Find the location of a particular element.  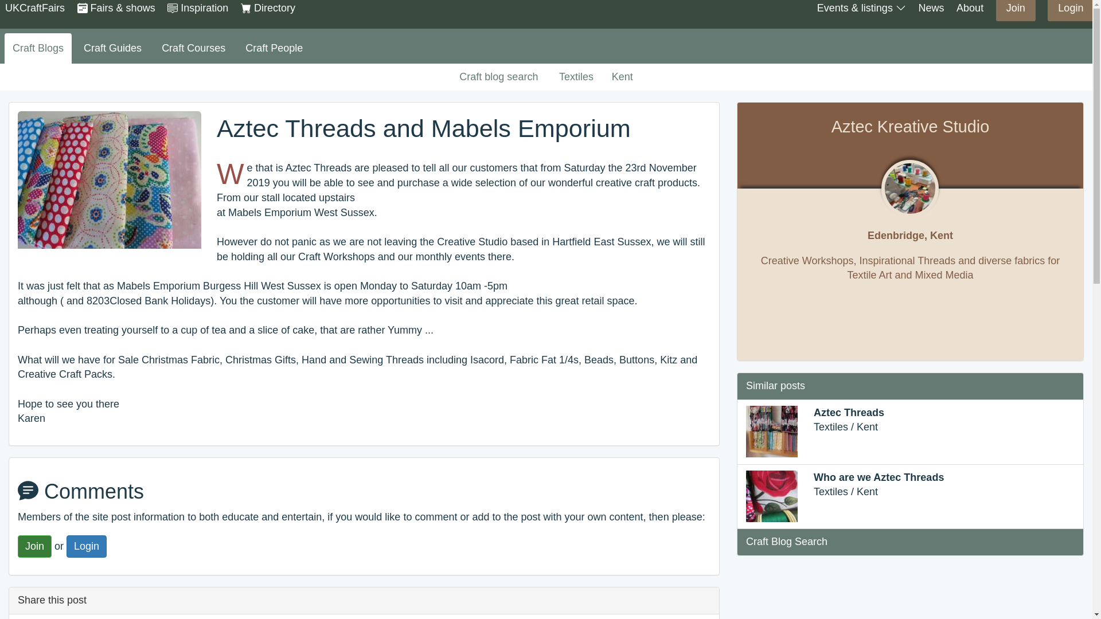

Kent is located at coordinates (623, 77).